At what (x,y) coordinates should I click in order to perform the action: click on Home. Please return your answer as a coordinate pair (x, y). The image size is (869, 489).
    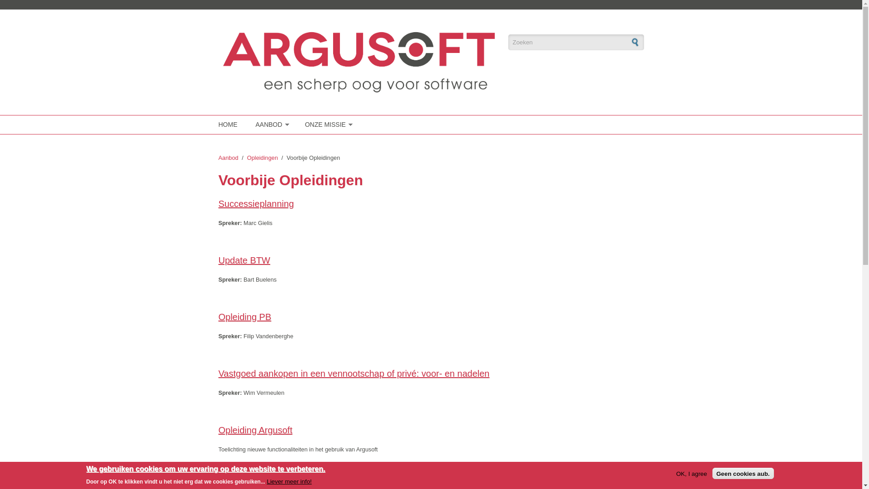
    Looking at the image, I should click on (358, 62).